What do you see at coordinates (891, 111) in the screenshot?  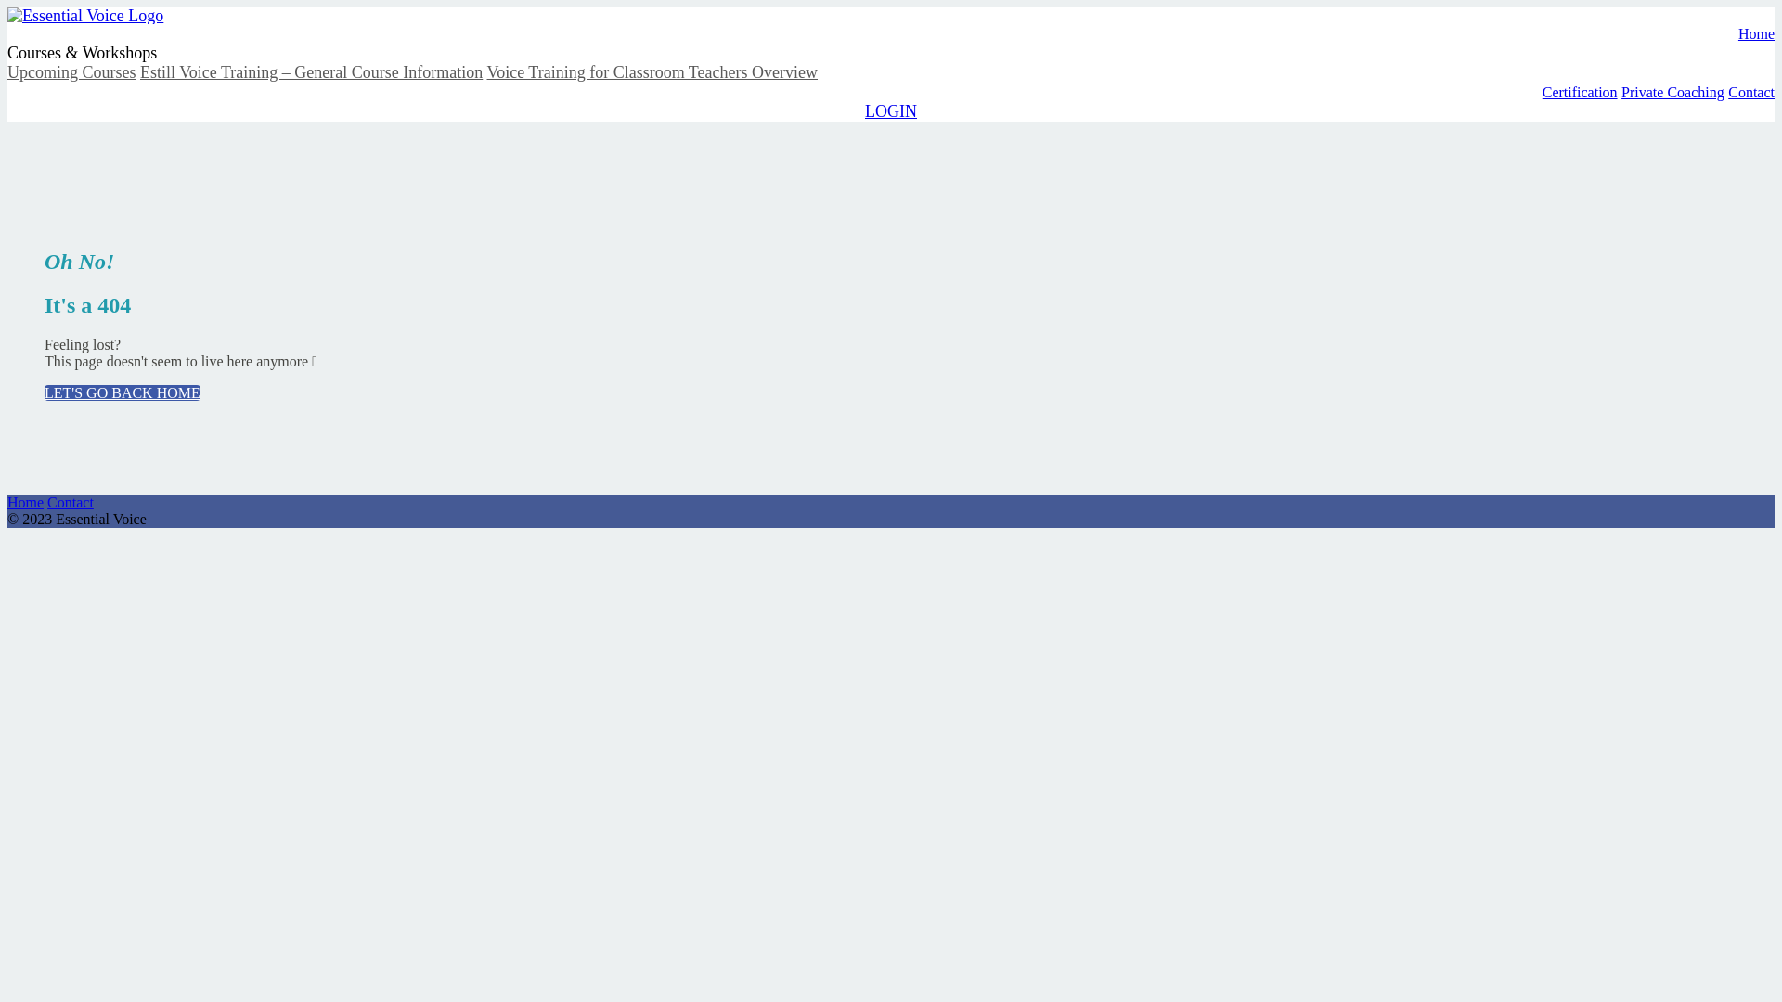 I see `LOGIN` at bounding box center [891, 111].